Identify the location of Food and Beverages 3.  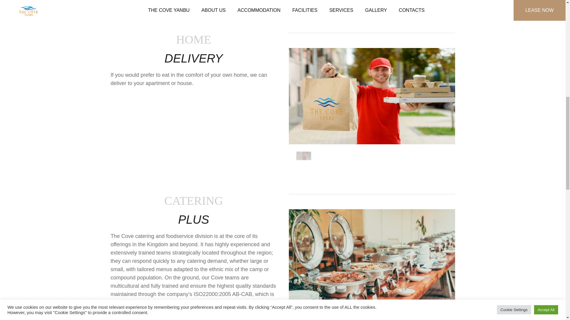
(372, 257).